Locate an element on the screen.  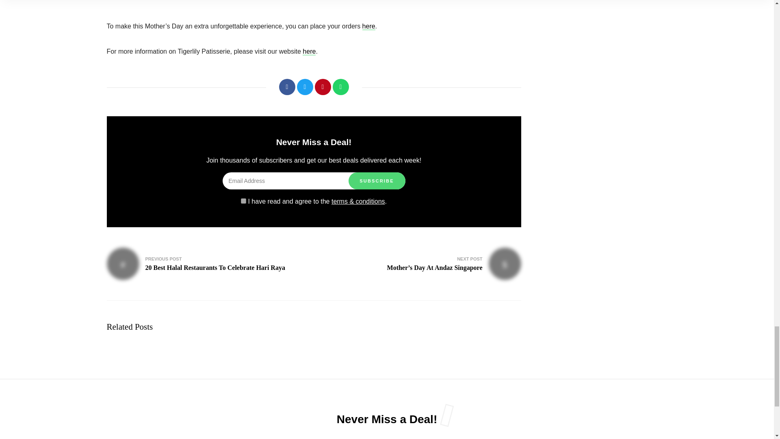
here is located at coordinates (309, 51).